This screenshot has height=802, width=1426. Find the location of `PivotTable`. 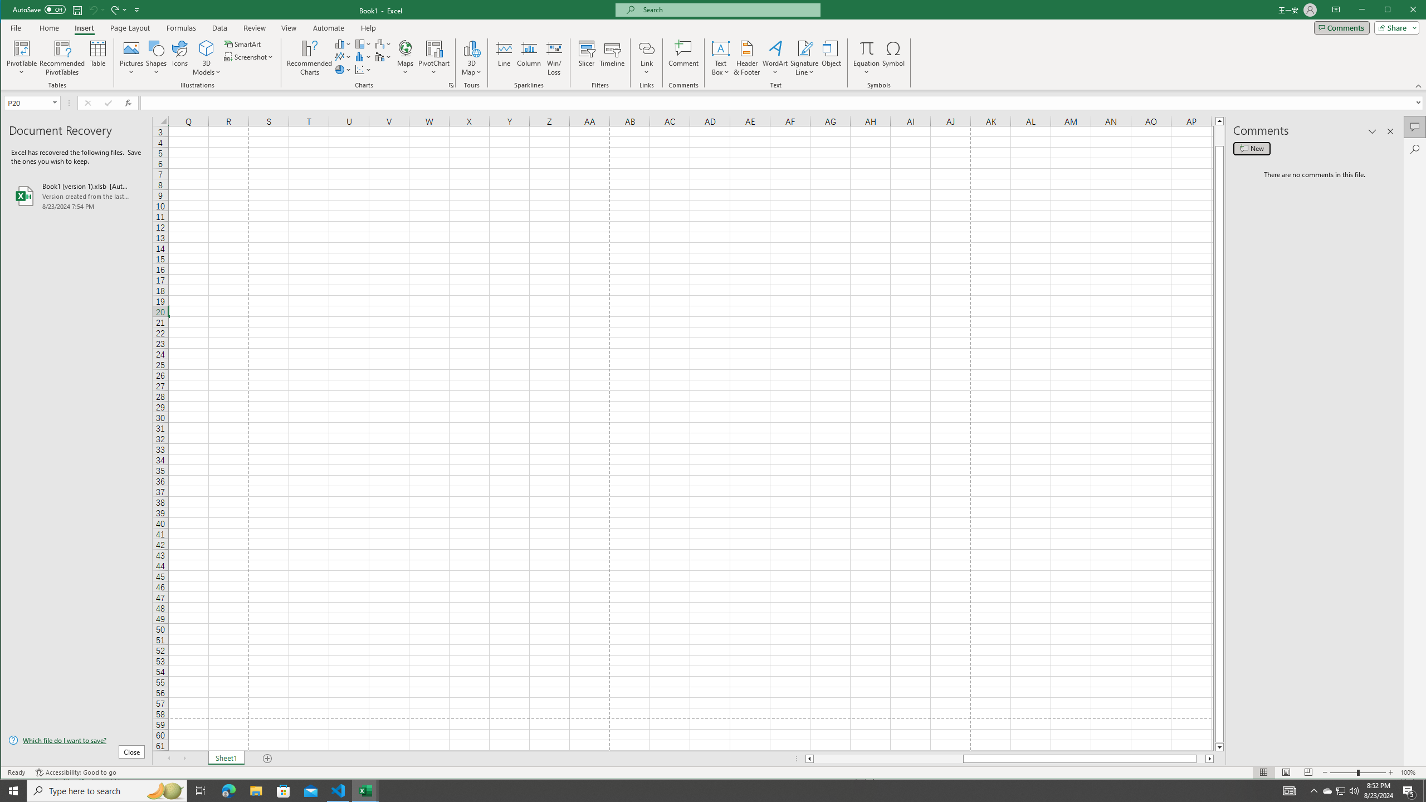

PivotTable is located at coordinates (22, 58).